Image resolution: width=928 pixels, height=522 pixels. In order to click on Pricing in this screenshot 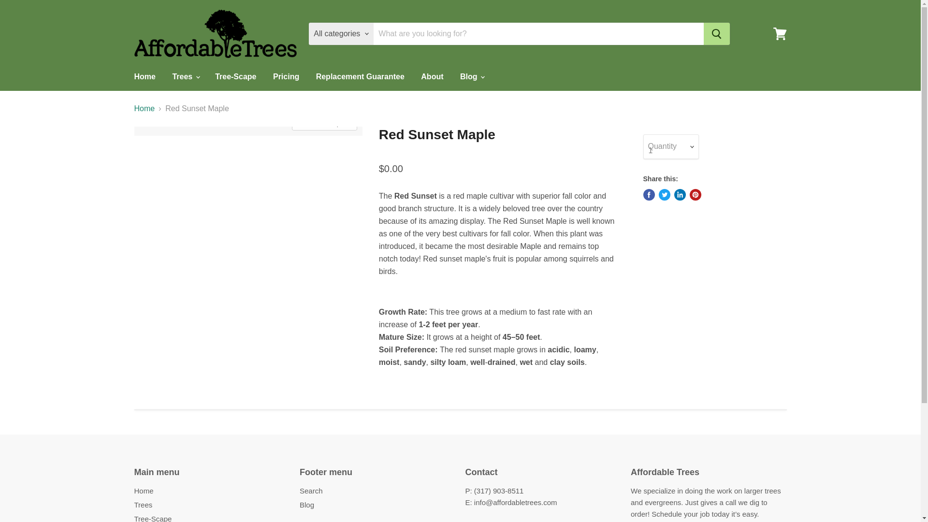, I will do `click(286, 77)`.